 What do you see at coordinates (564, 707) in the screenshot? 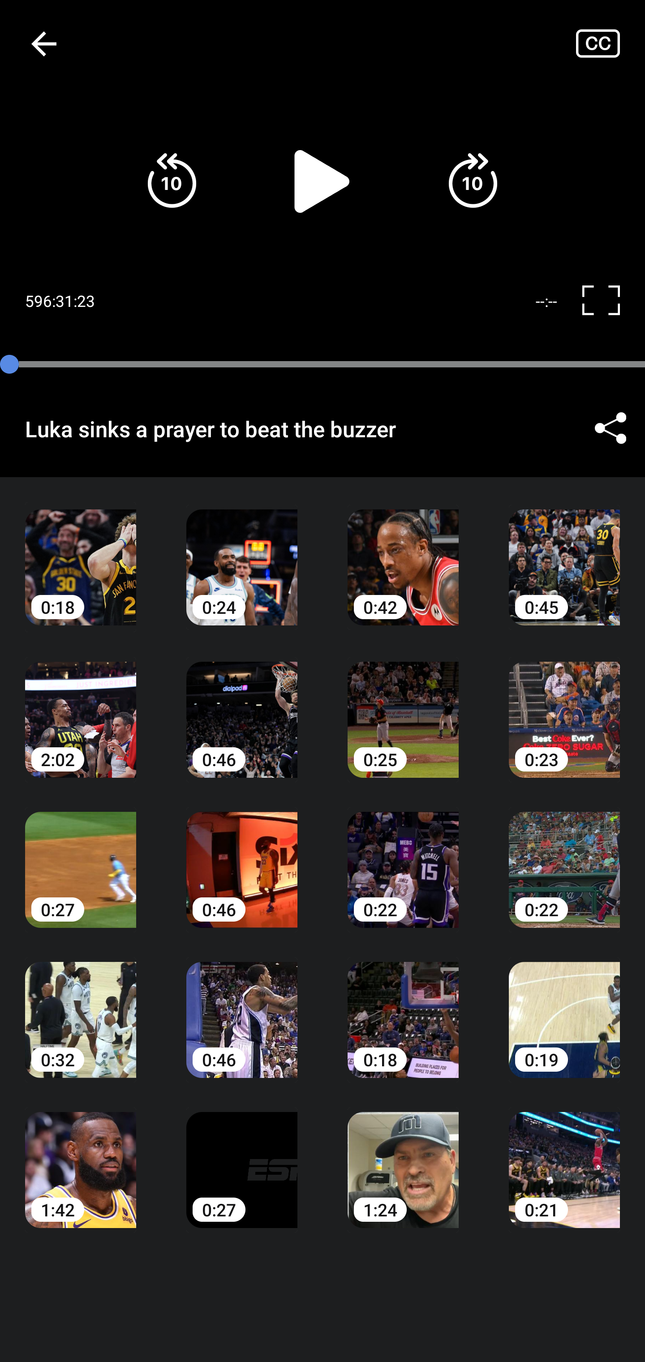
I see `0:23` at bounding box center [564, 707].